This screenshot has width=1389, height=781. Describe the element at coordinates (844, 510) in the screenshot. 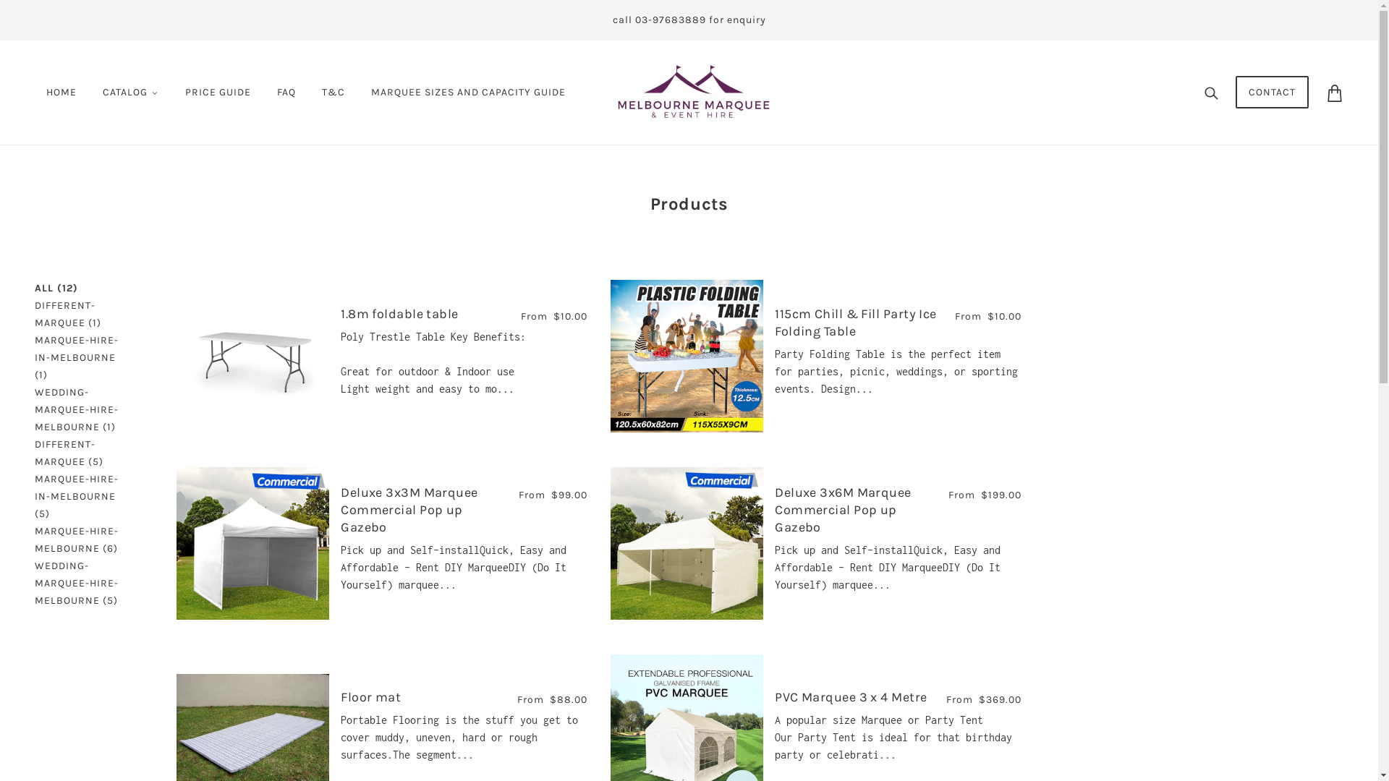

I see `Deluxe 3x6M Marquee Commercial Pop up Gazebo` at that location.